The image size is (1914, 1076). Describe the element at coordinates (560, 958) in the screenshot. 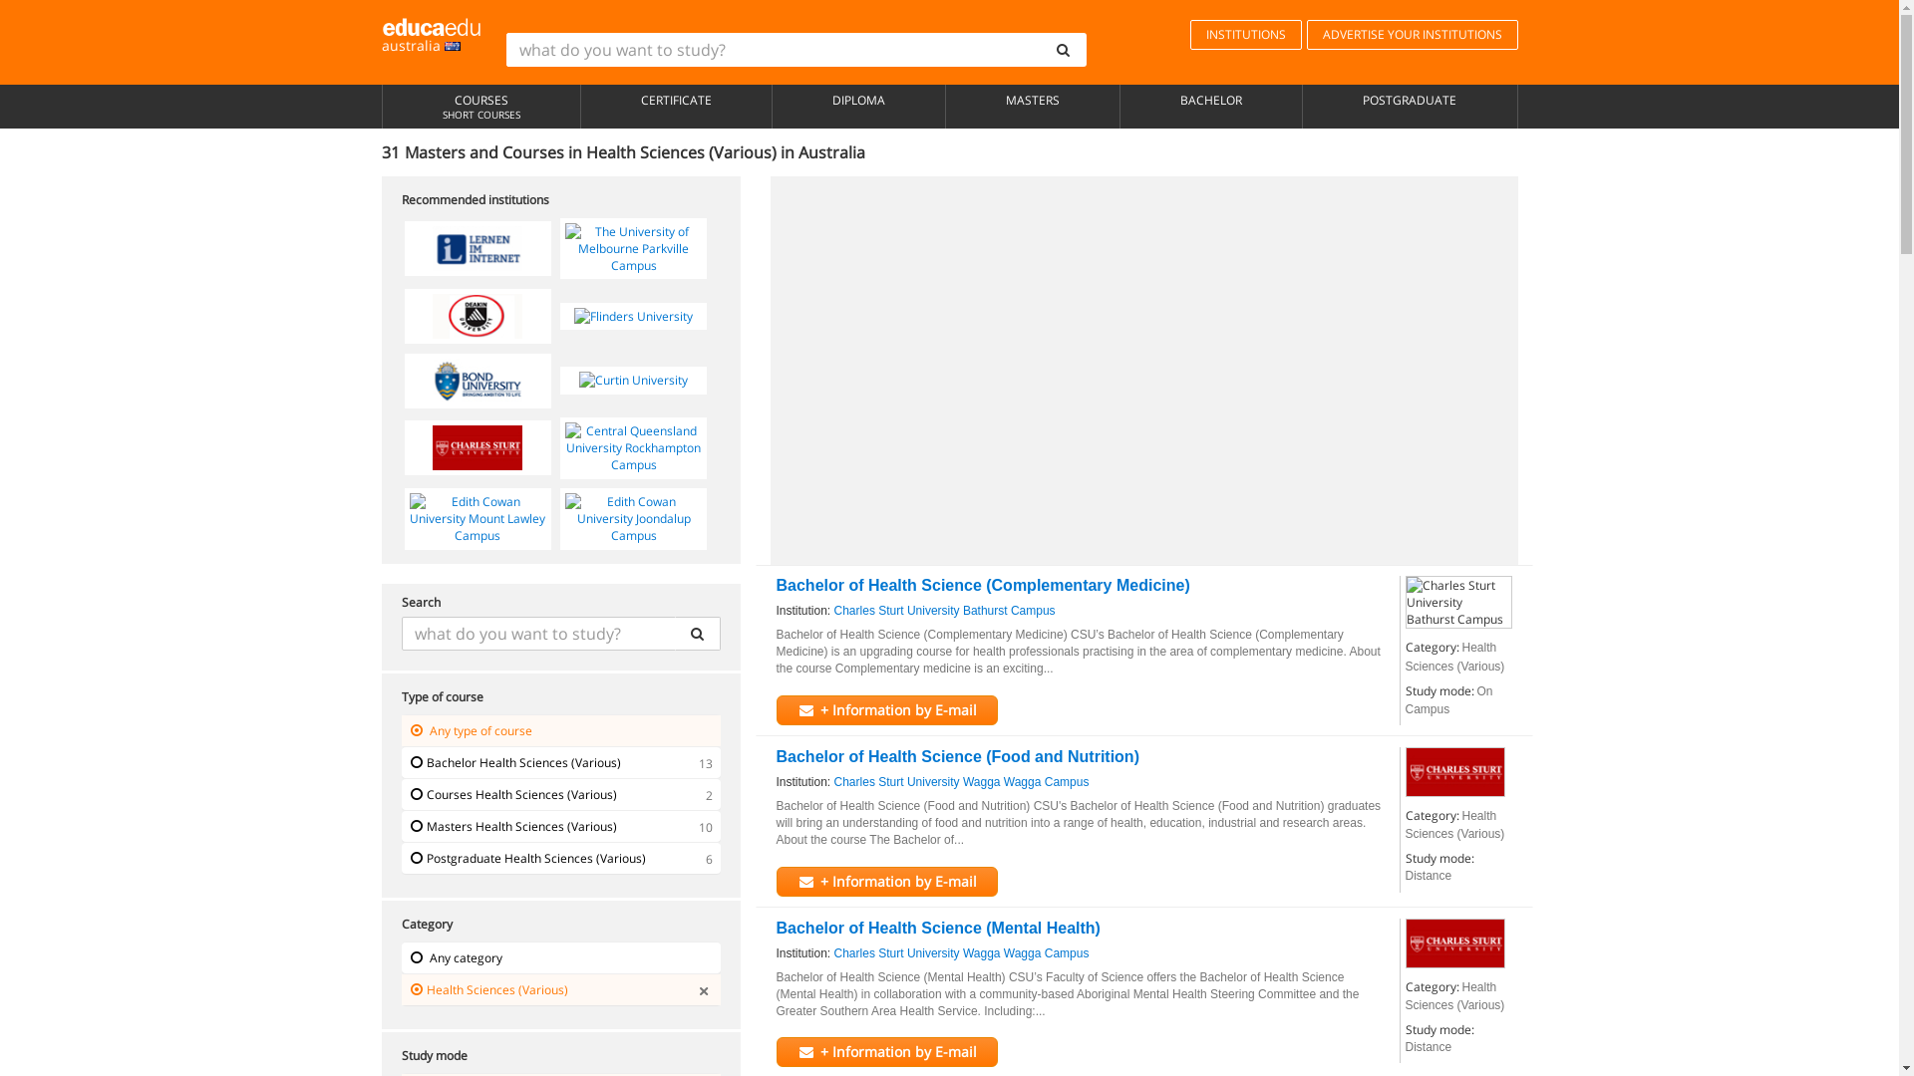

I see `Any category` at that location.